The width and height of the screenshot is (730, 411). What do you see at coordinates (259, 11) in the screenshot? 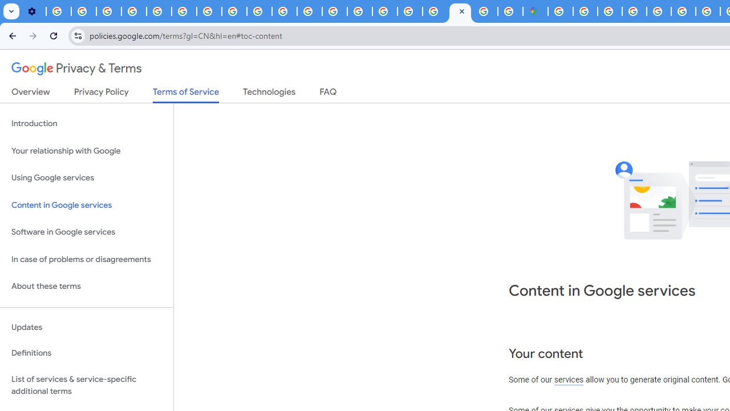
I see `Privacy Checkup` at bounding box center [259, 11].